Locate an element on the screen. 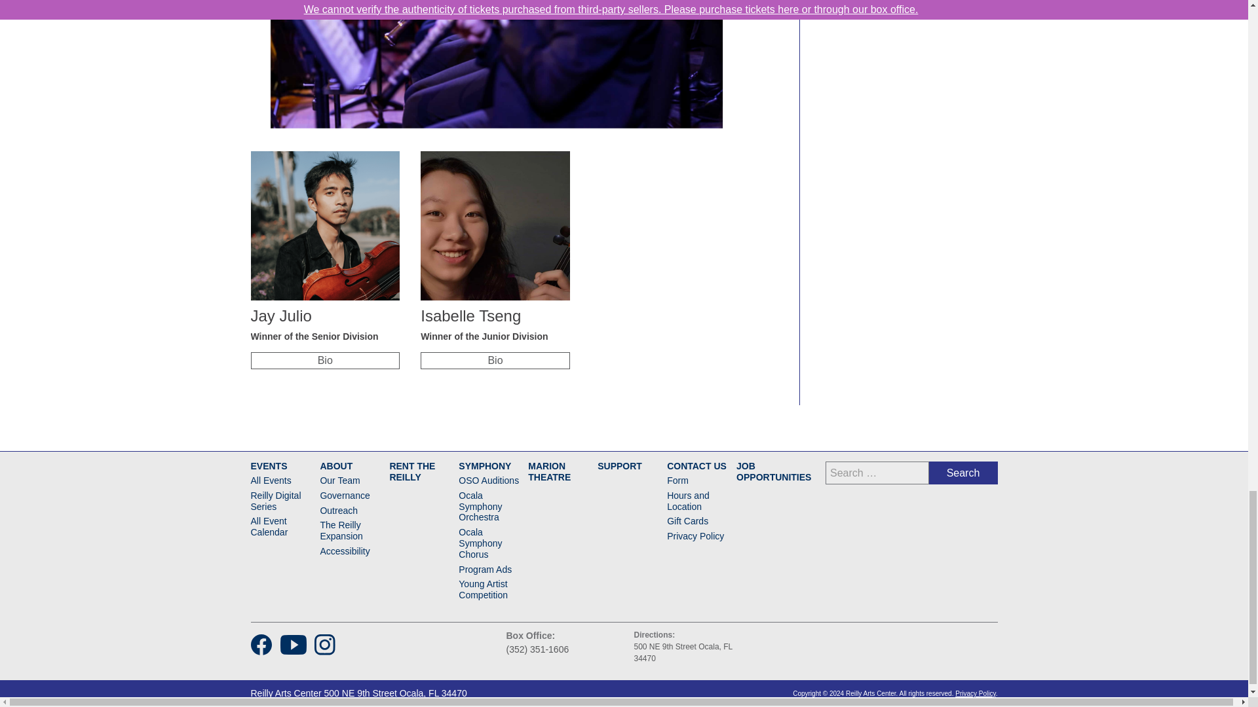 The image size is (1258, 707). Bio is located at coordinates (495, 360).